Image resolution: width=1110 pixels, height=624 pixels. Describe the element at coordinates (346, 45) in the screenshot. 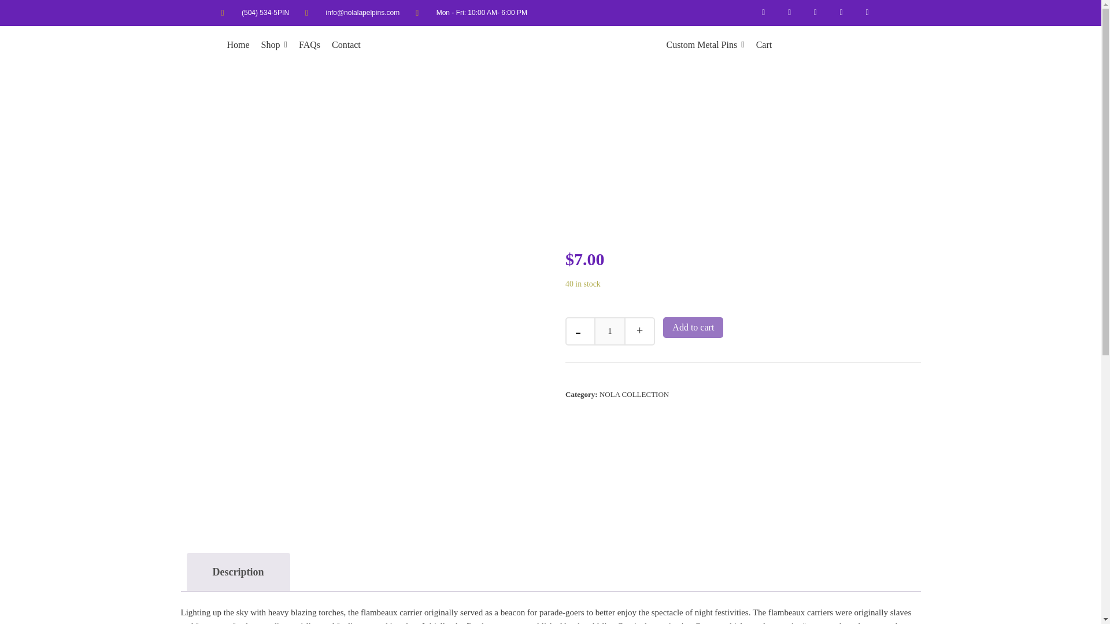

I see `Contact` at that location.